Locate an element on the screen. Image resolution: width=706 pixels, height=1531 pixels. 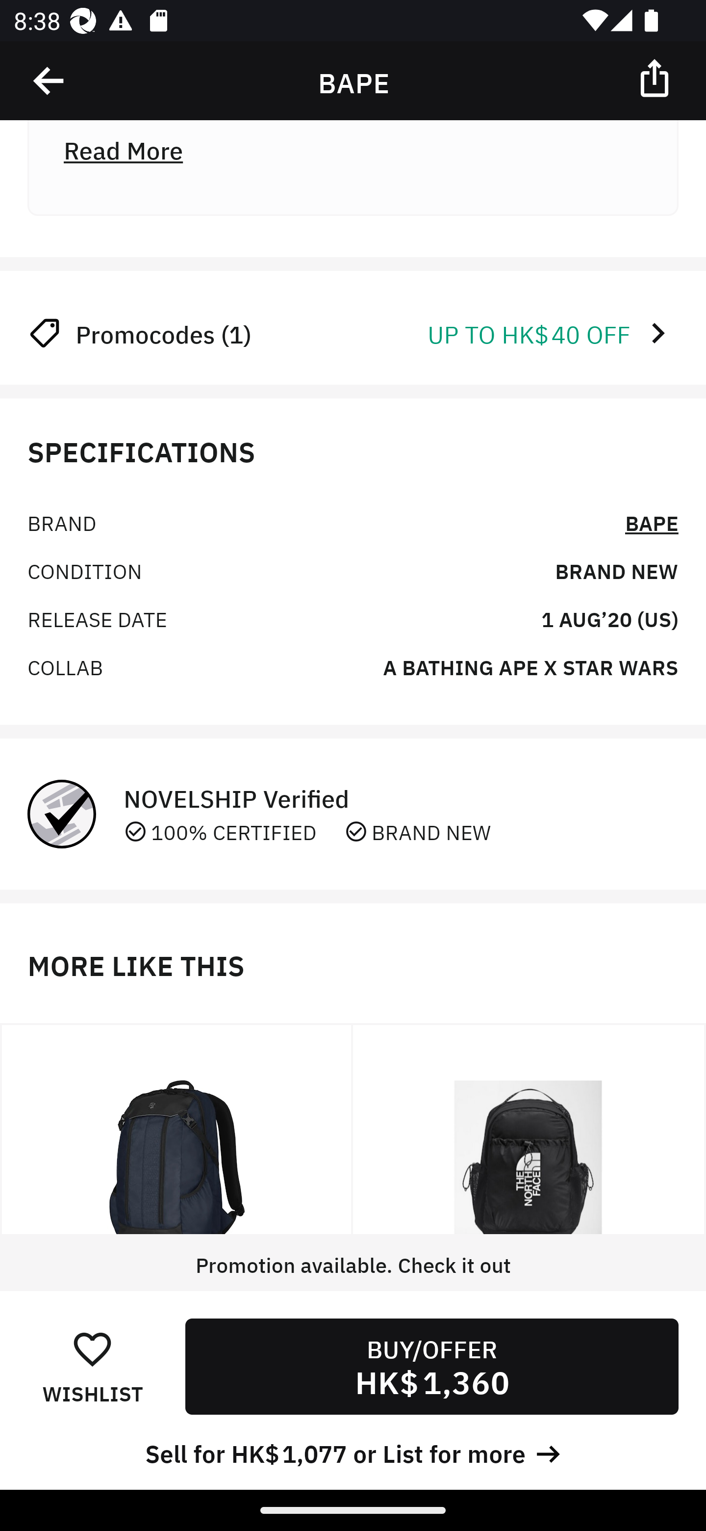
󰋕 is located at coordinates (92, 1348).